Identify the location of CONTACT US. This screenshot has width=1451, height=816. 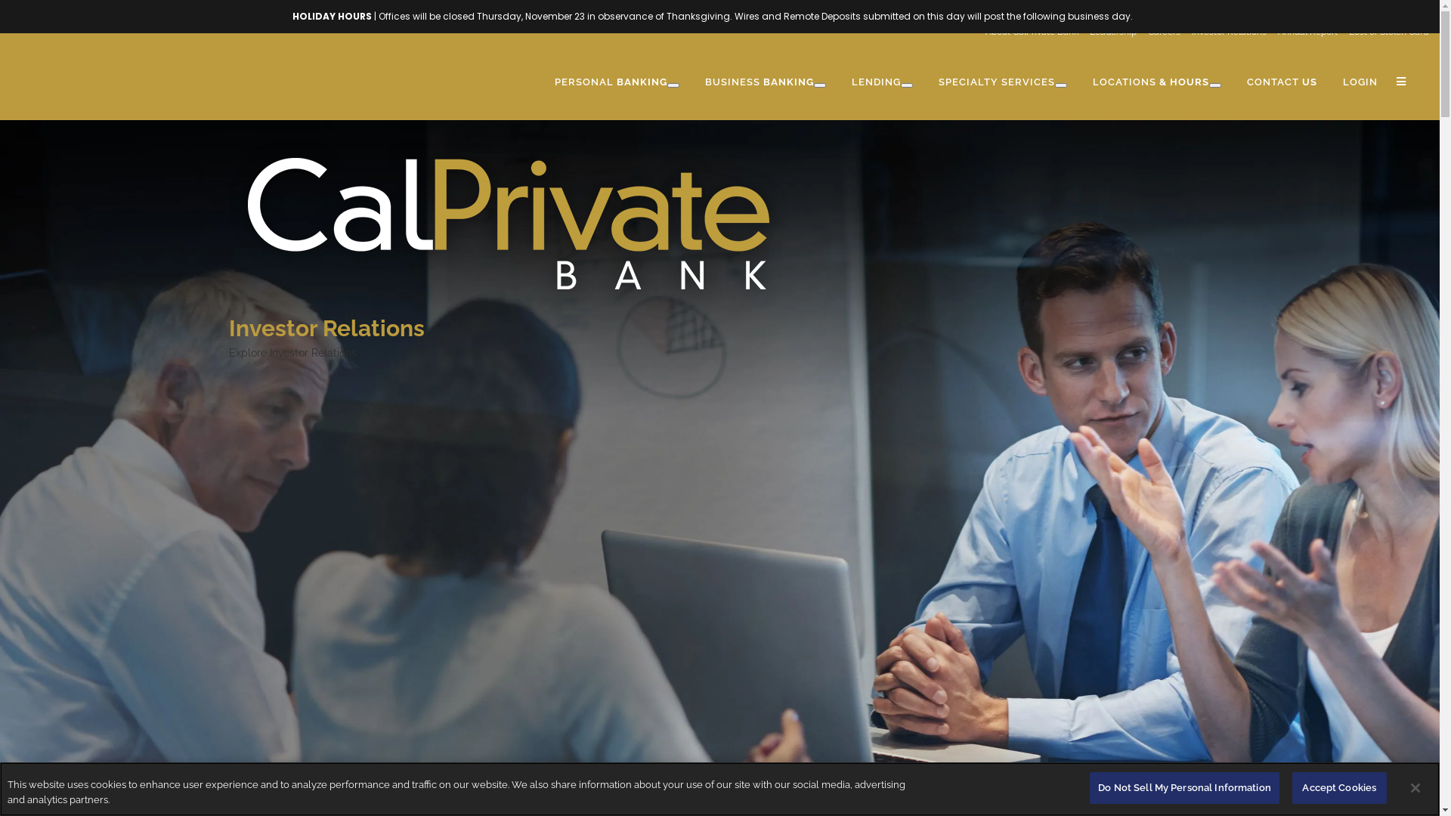
(1282, 82).